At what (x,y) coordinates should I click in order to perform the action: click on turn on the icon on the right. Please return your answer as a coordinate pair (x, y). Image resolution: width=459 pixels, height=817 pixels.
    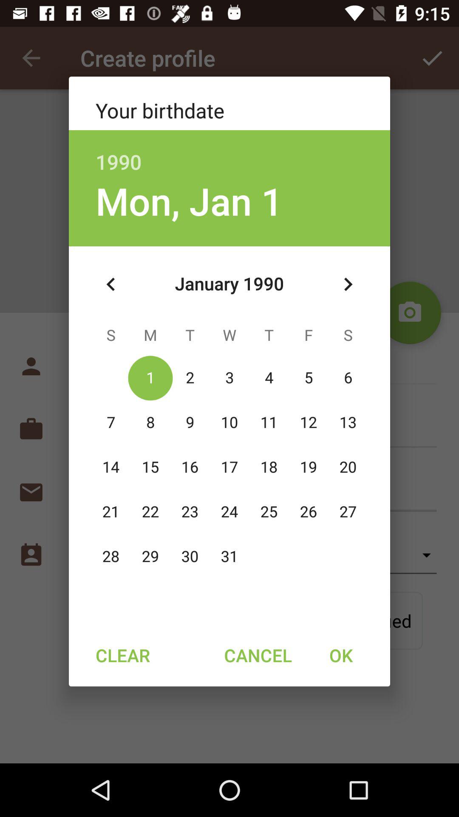
    Looking at the image, I should click on (348, 284).